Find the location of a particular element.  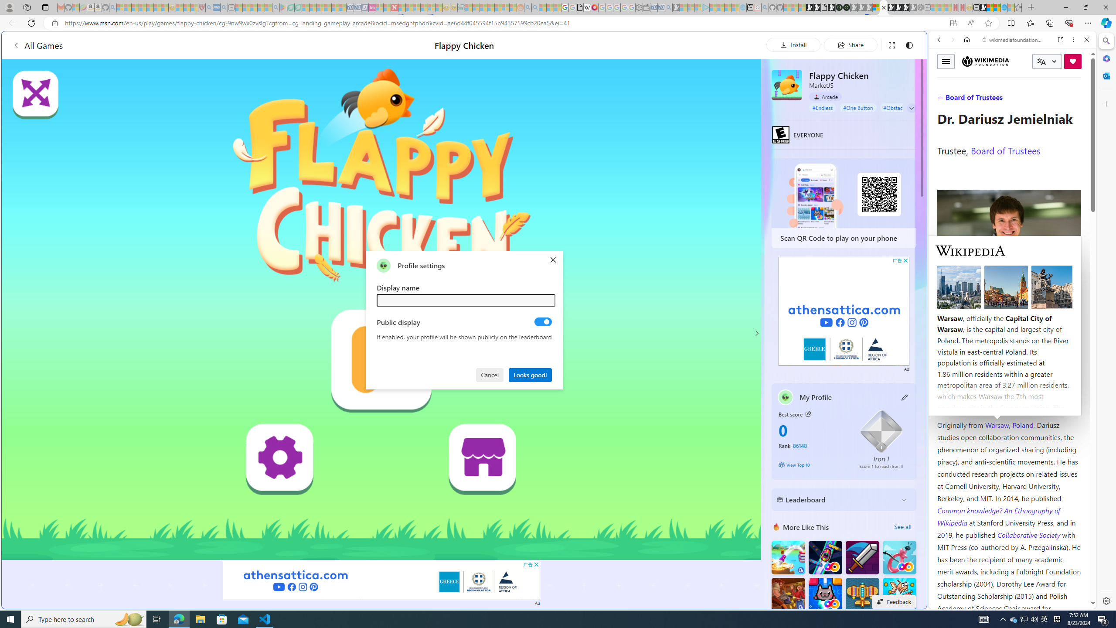

Future Focus Report 2024 is located at coordinates (847, 7).